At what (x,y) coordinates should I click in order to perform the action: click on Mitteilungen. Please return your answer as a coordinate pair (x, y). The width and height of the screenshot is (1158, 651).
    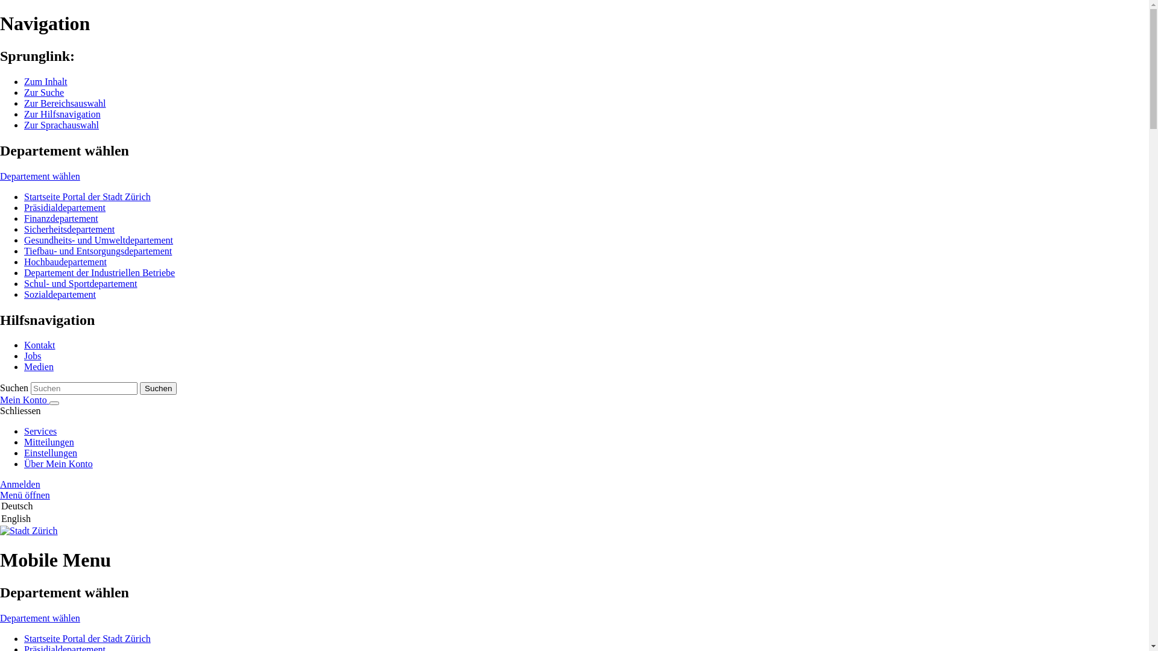
    Looking at the image, I should click on (49, 442).